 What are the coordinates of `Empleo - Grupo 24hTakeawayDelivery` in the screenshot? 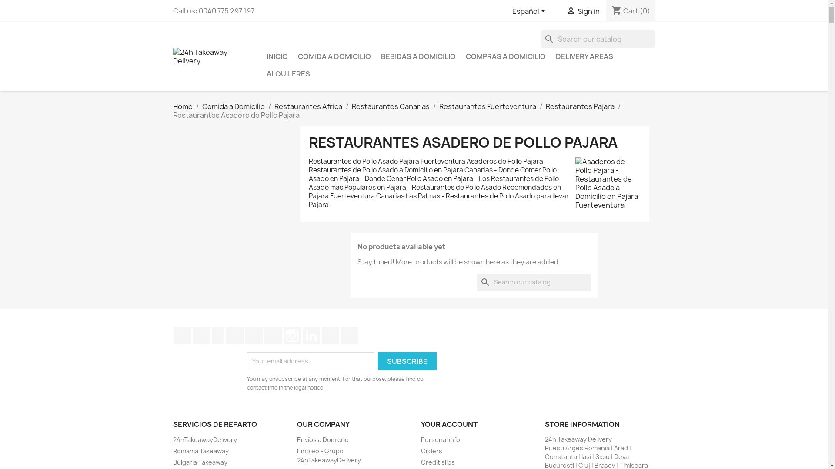 It's located at (329, 456).